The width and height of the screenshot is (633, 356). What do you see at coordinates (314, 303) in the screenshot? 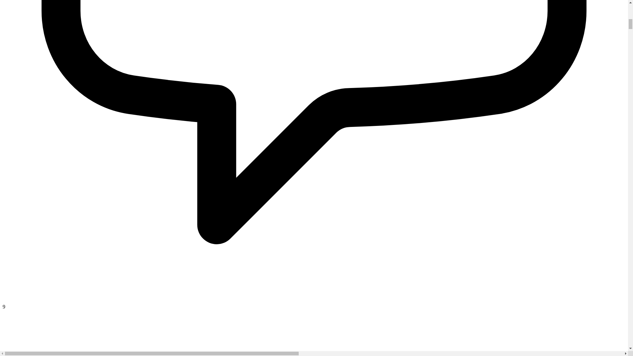
I see `9` at bounding box center [314, 303].